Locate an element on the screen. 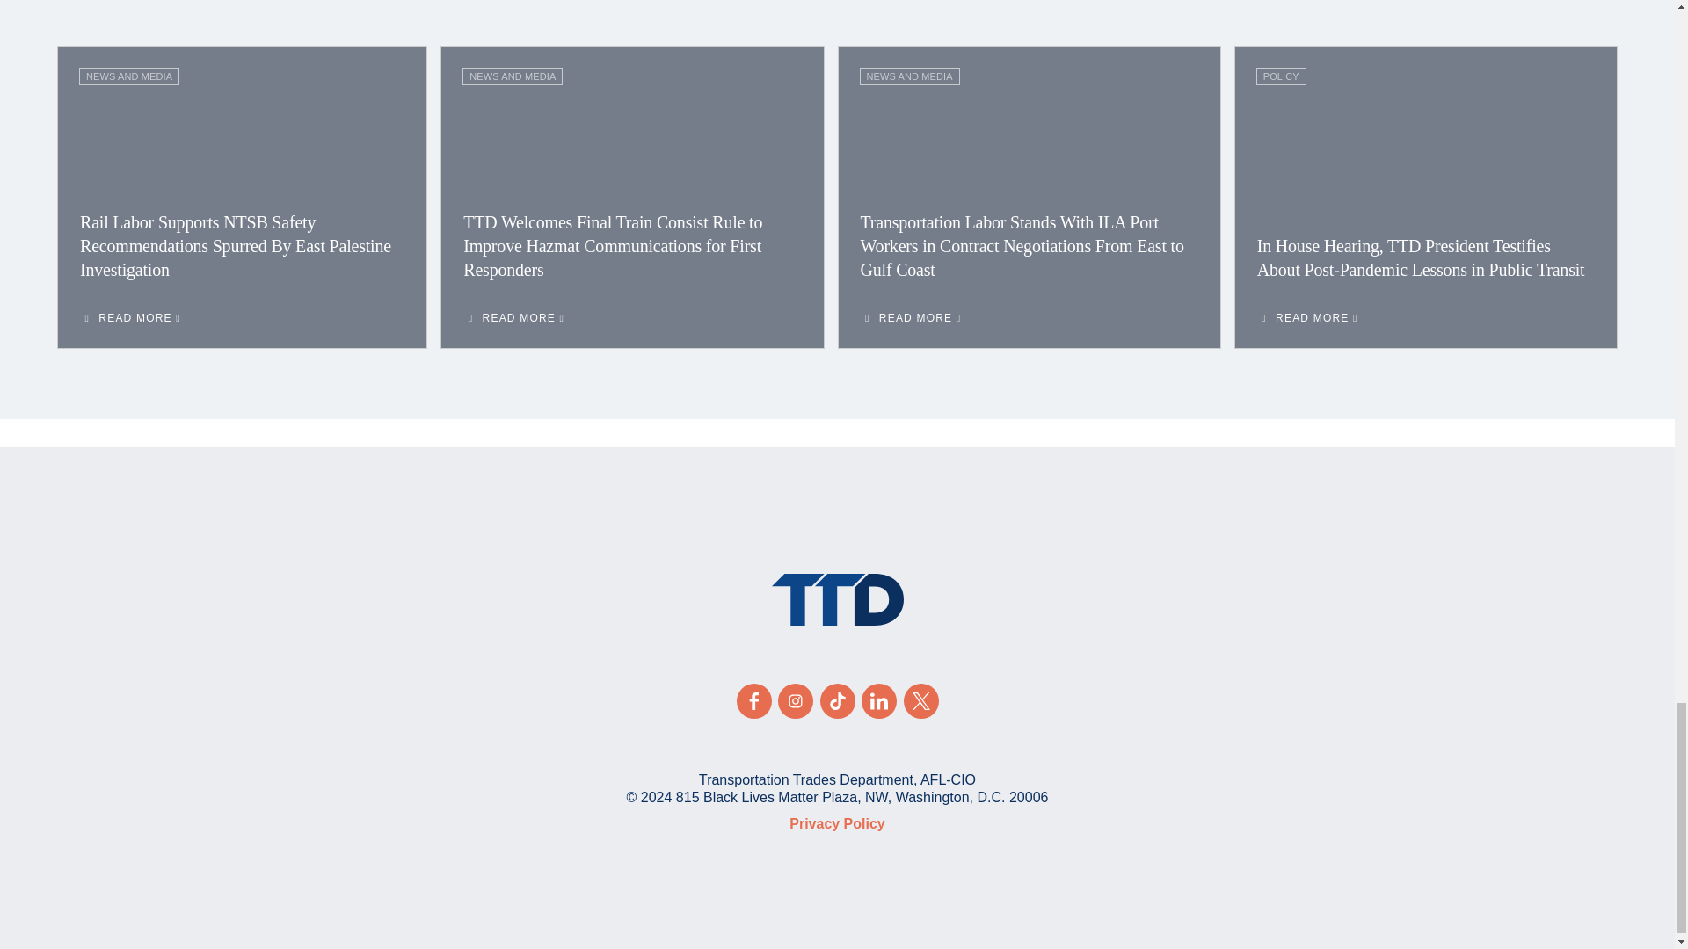 This screenshot has width=1688, height=949. NEWS AND MEDIA is located at coordinates (512, 76).